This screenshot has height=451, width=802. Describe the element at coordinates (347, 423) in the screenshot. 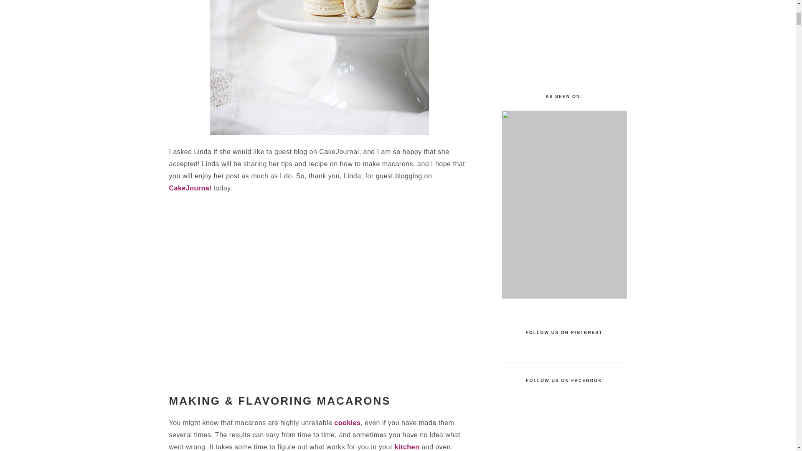

I see `cookies` at that location.